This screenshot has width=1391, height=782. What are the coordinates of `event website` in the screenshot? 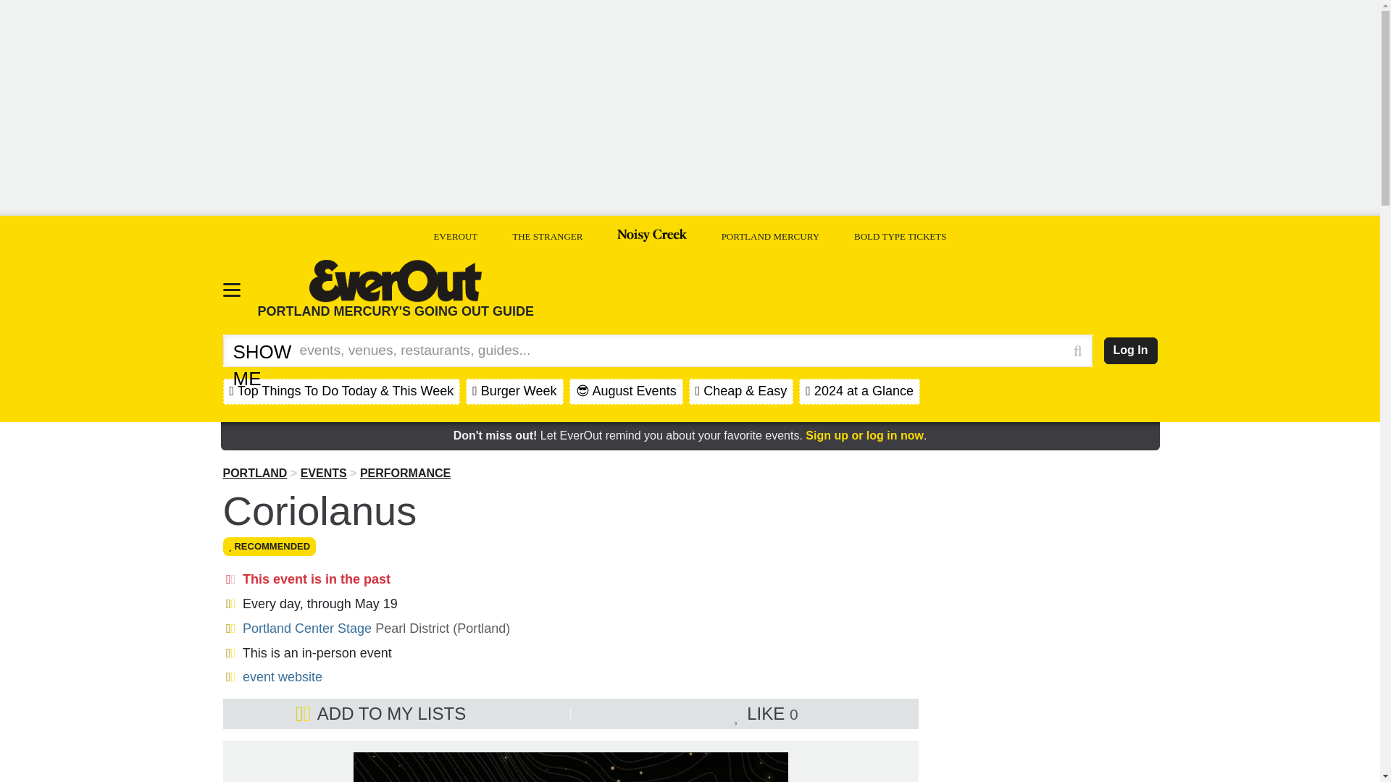 It's located at (283, 676).